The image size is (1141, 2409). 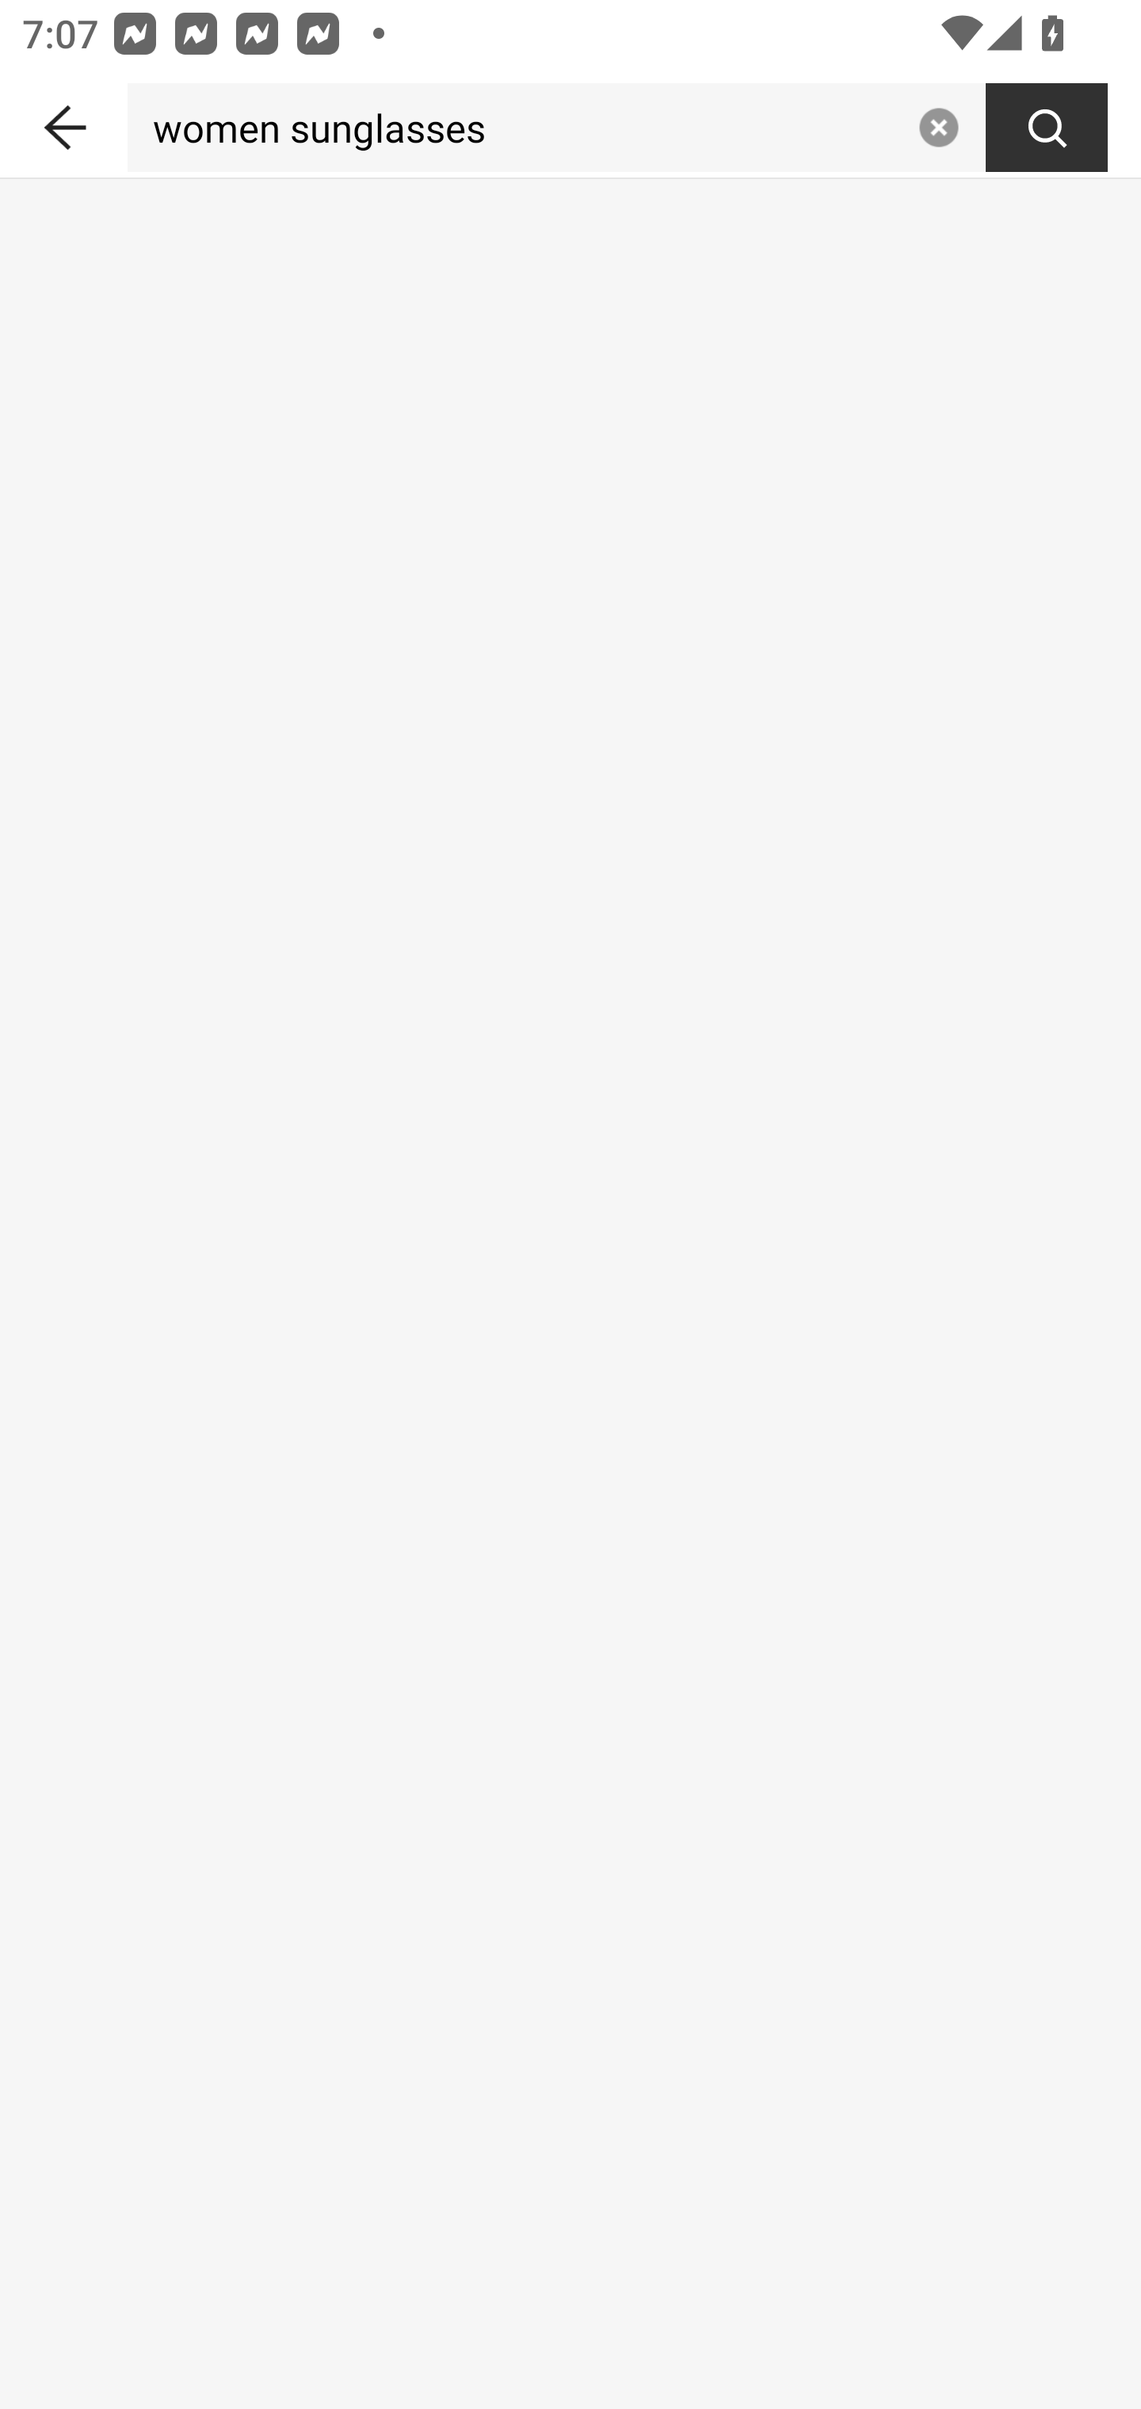 What do you see at coordinates (938, 127) in the screenshot?
I see `Clear` at bounding box center [938, 127].